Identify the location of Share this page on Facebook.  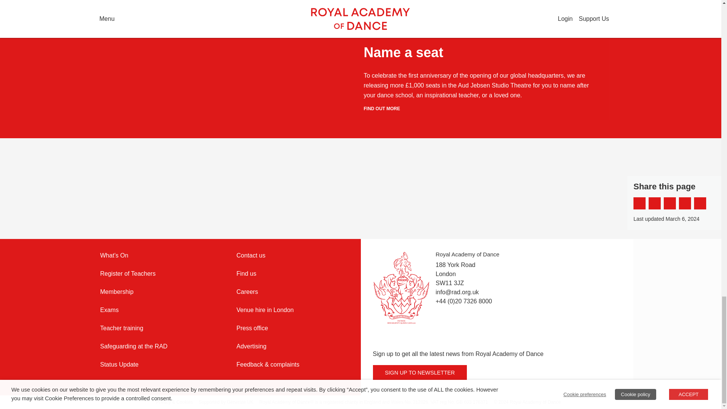
(639, 203).